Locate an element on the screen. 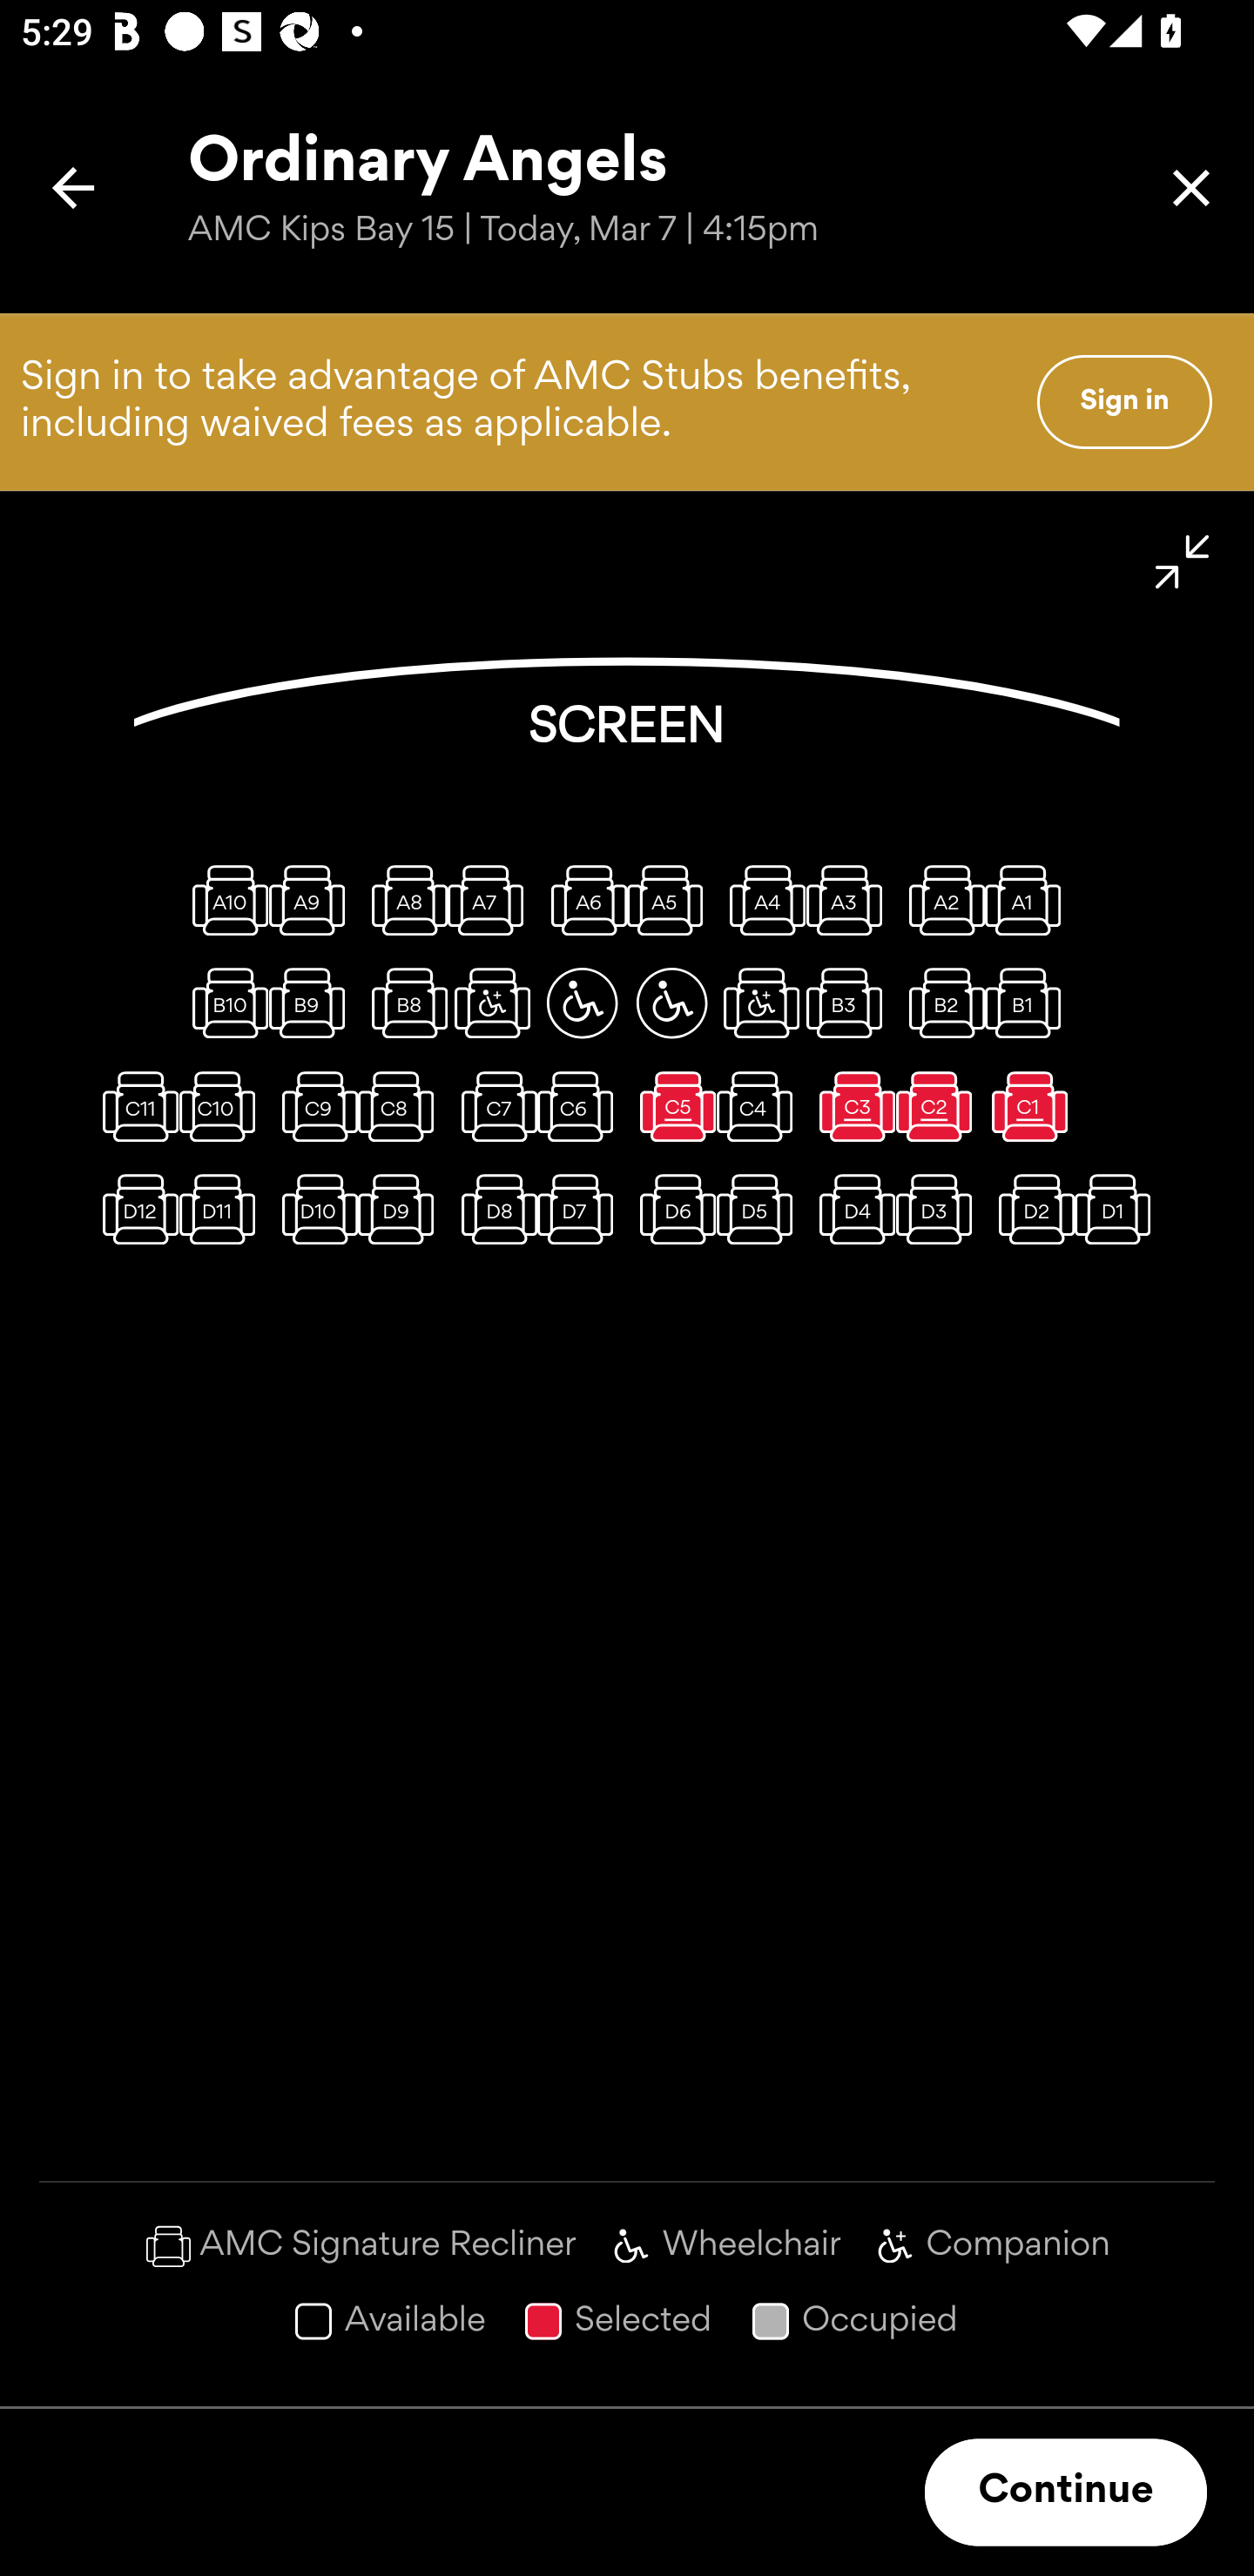  A10, Regular seat, available is located at coordinates (224, 900).